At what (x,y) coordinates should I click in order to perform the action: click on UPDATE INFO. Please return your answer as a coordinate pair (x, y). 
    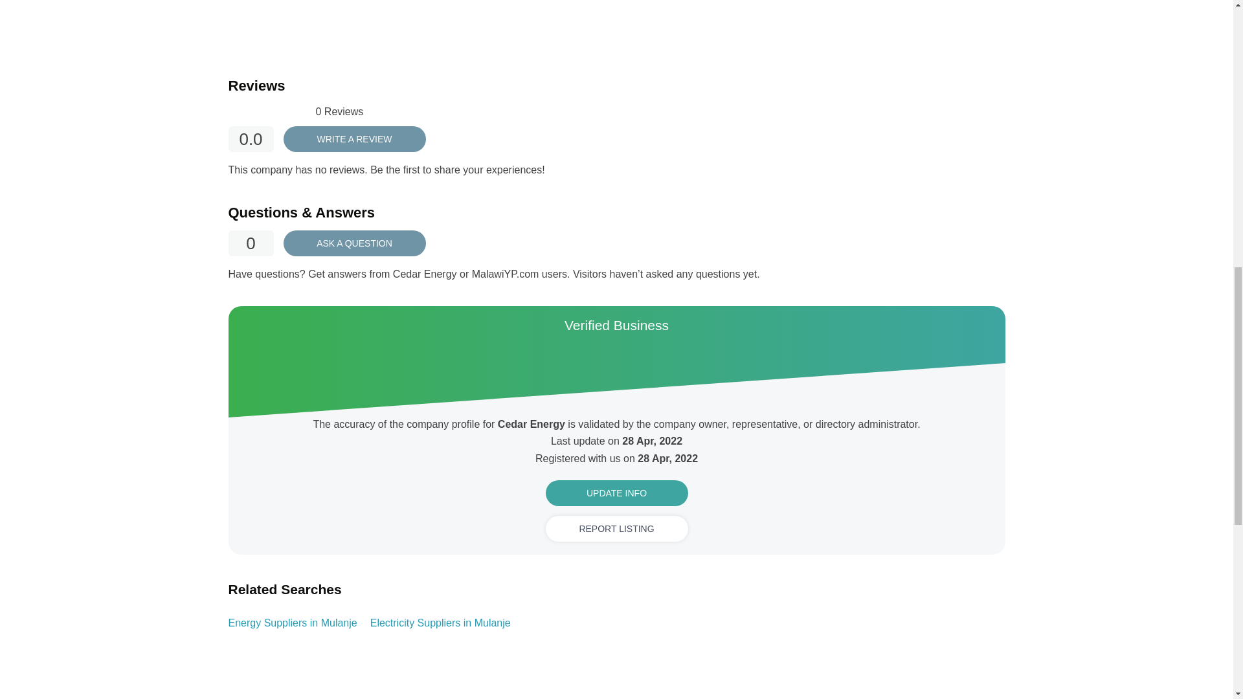
    Looking at the image, I should click on (616, 493).